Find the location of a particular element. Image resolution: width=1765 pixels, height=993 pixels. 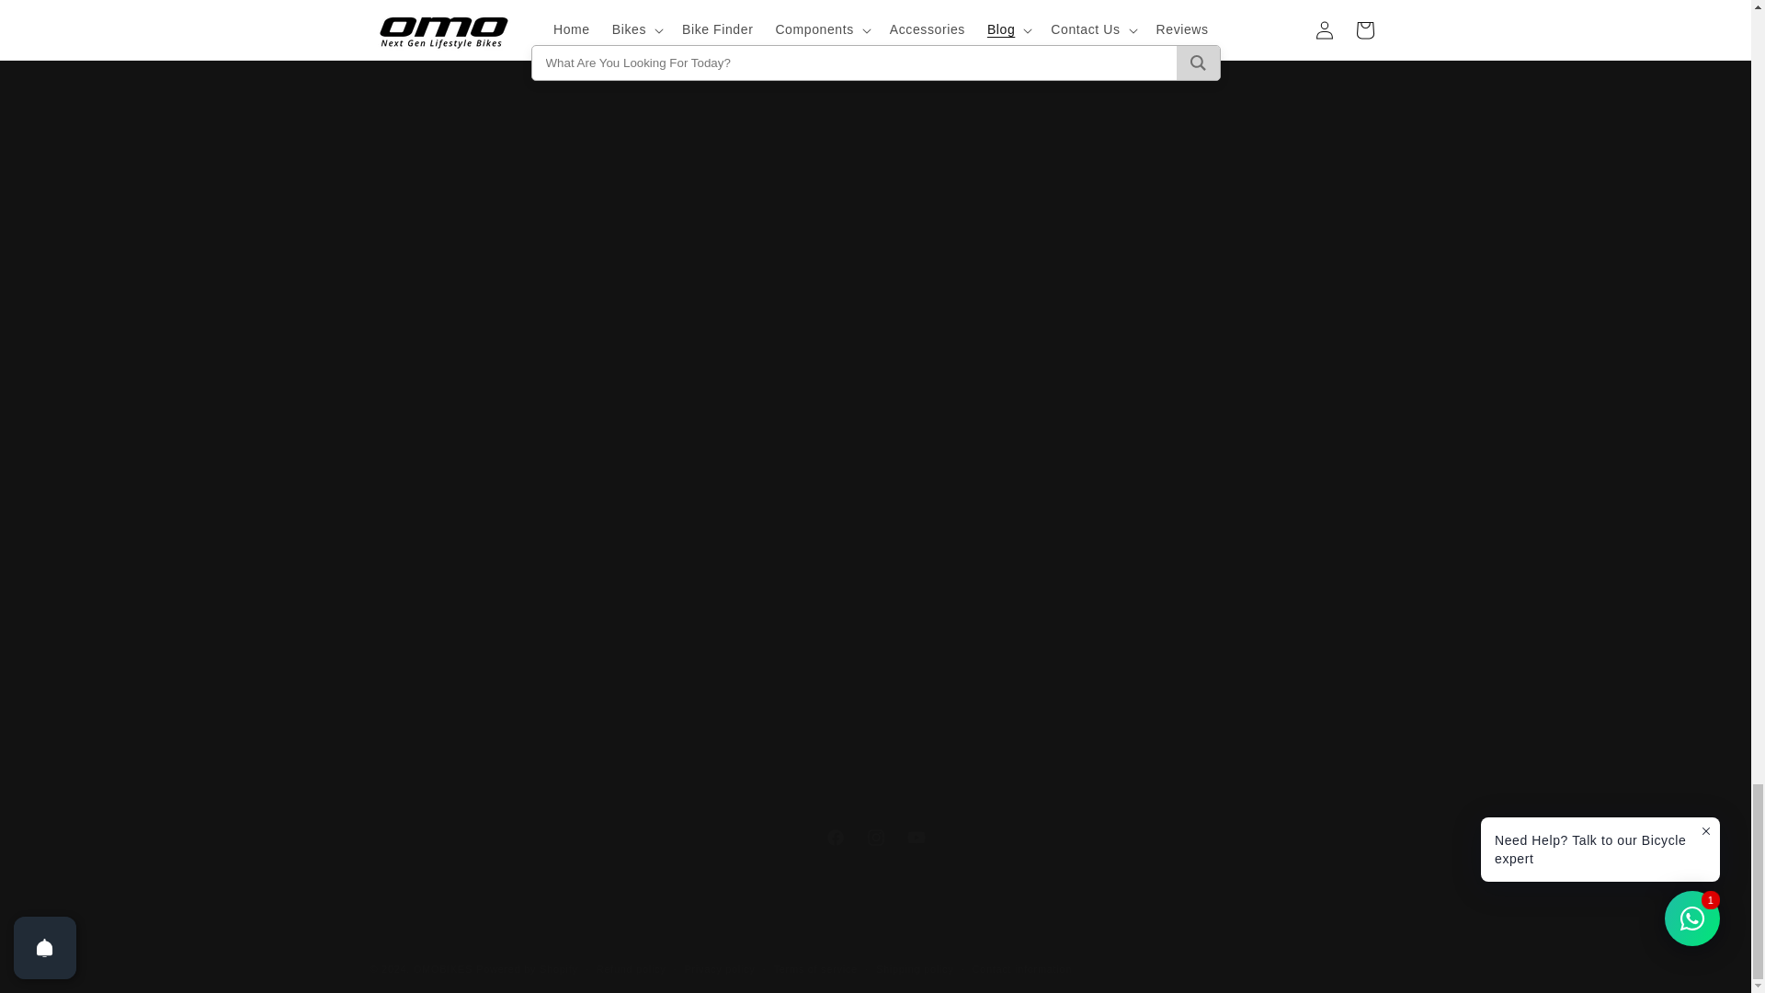

Omobikes customer complaint ticket is located at coordinates (455, 360).